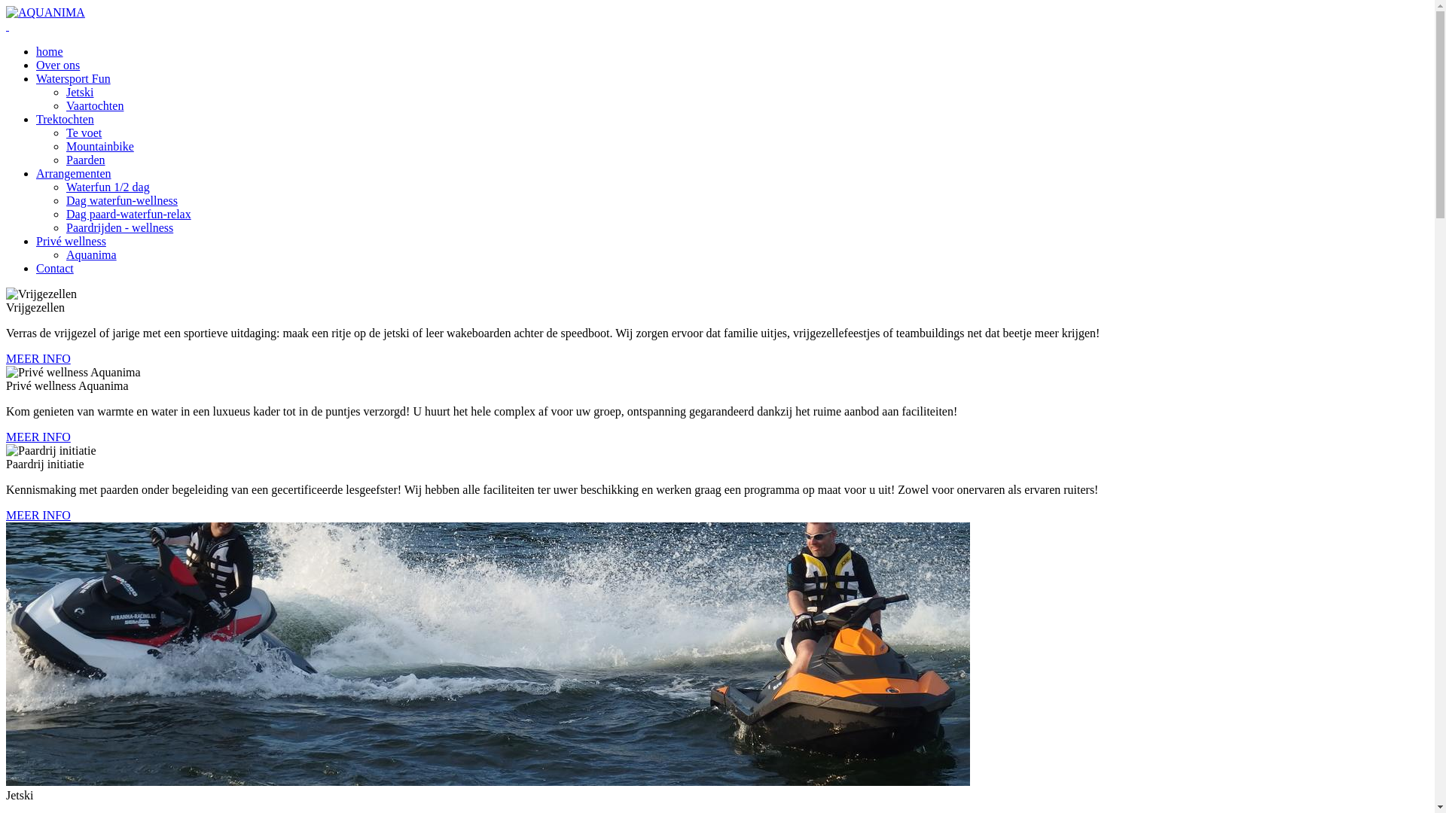 This screenshot has width=1446, height=813. I want to click on Waterfun 1/2 dag, so click(108, 187).